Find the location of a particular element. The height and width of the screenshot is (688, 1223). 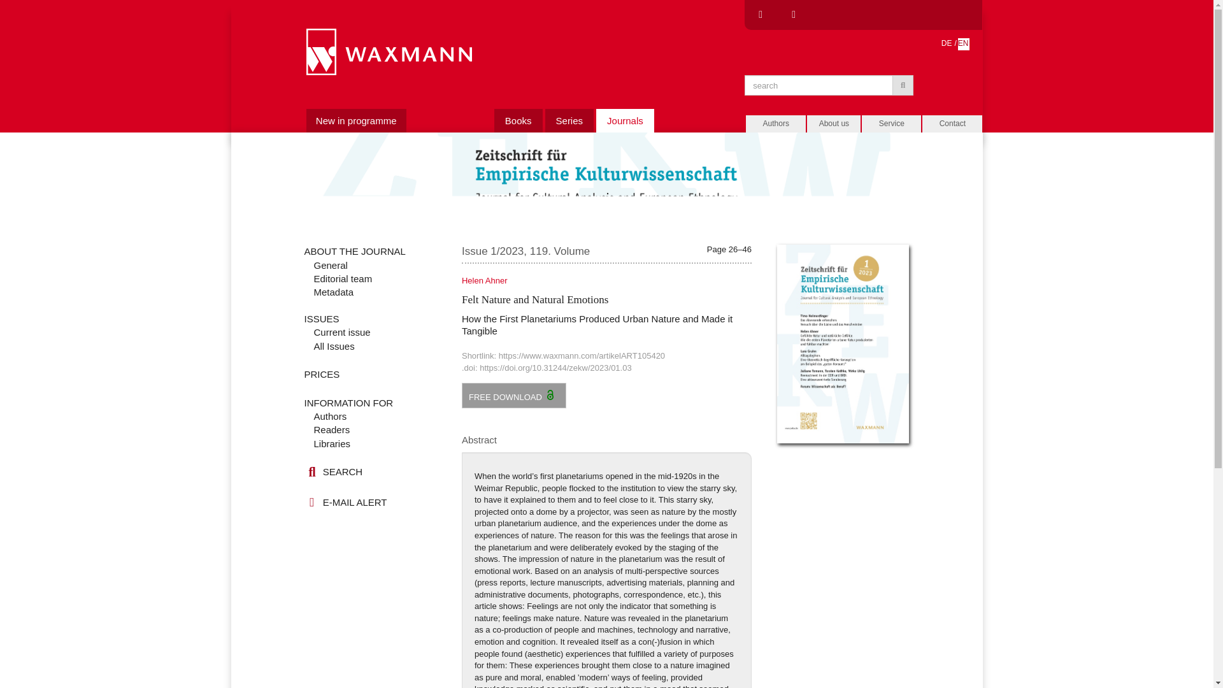

New in programme is located at coordinates (356, 120).